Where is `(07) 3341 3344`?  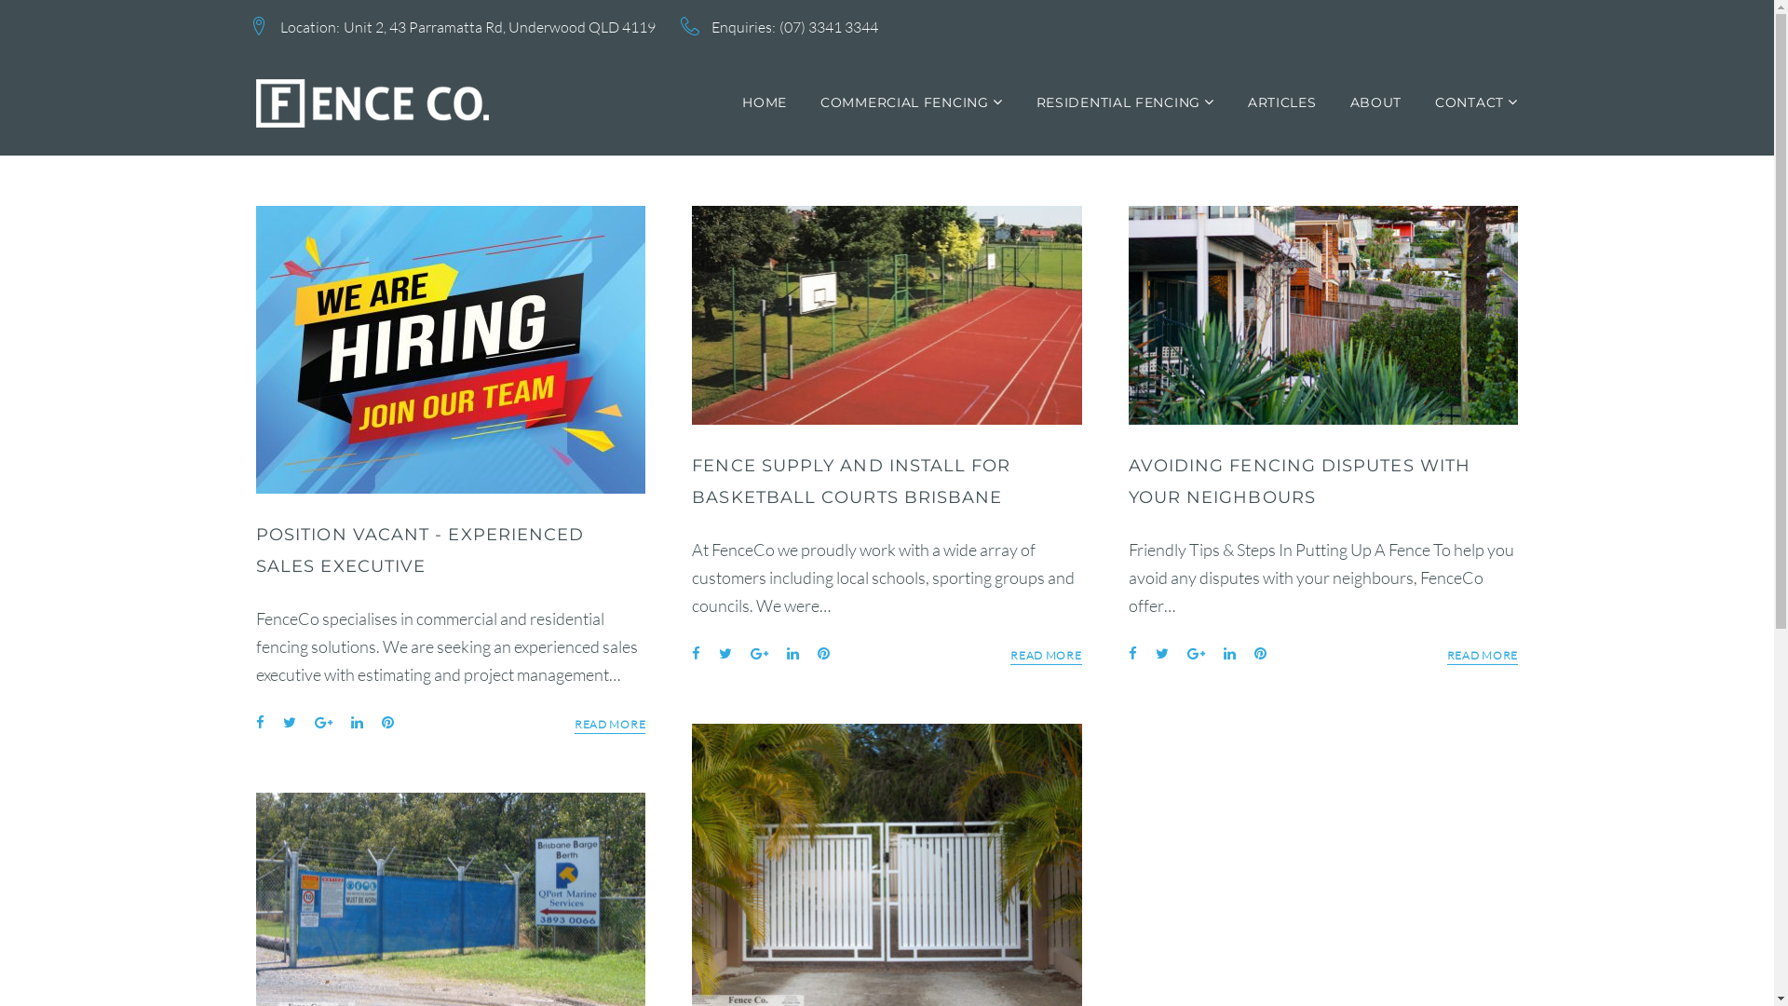 (07) 3341 3344 is located at coordinates (829, 26).